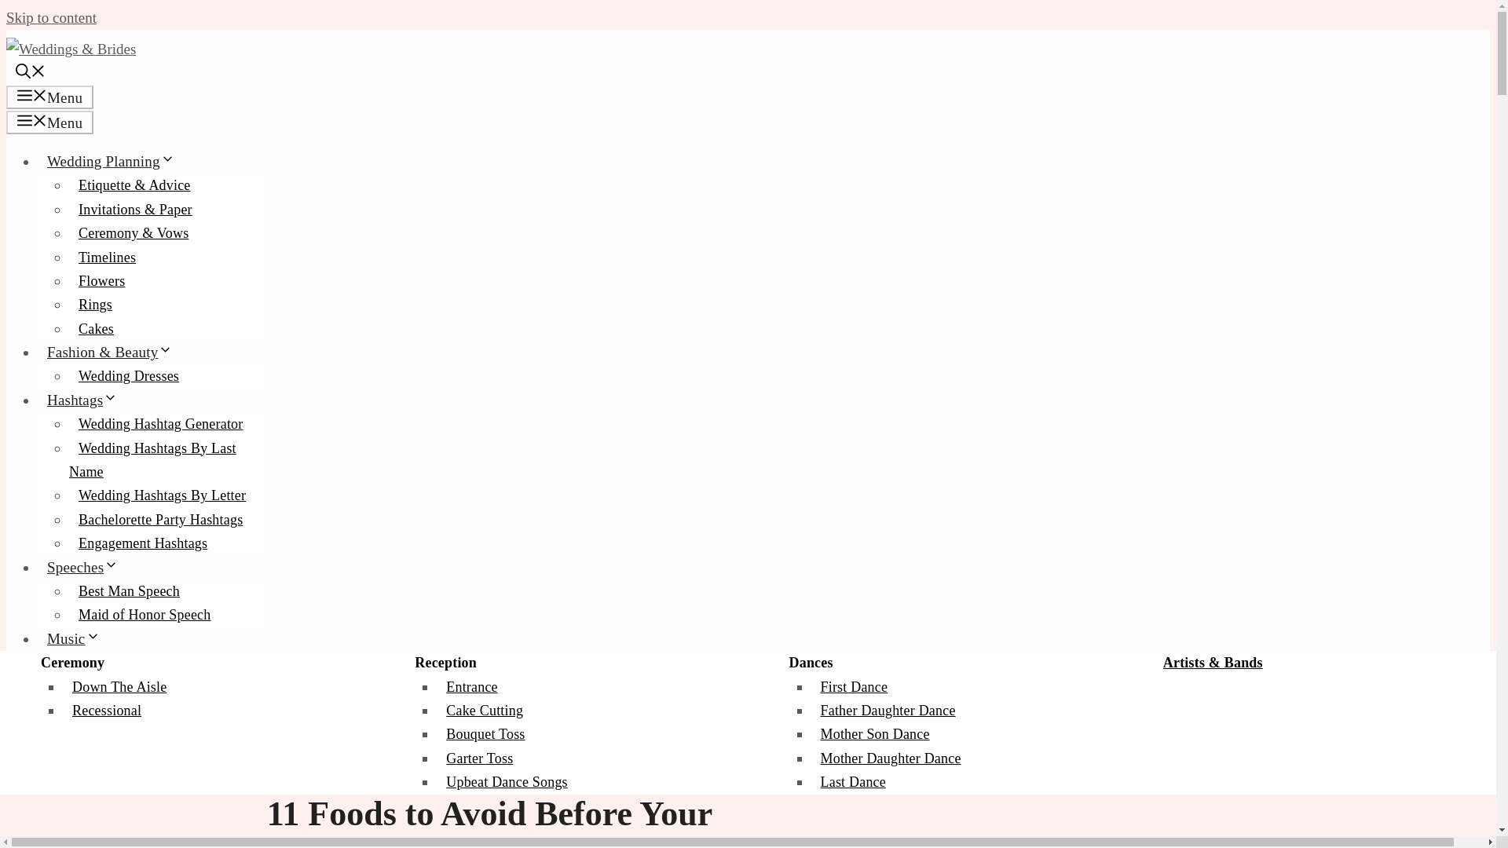 The image size is (1508, 848). What do you see at coordinates (79, 639) in the screenshot?
I see `Music` at bounding box center [79, 639].